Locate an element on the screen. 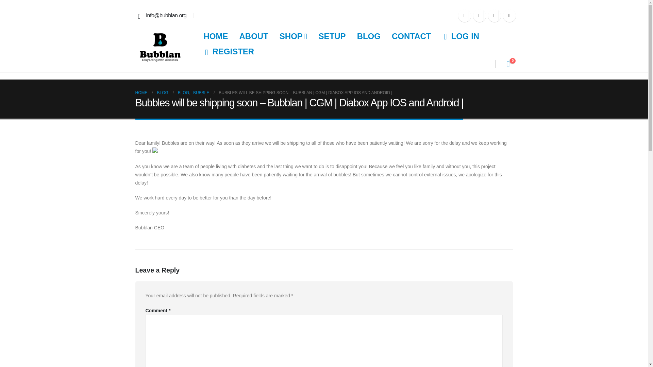  BLOG is located at coordinates (369, 36).